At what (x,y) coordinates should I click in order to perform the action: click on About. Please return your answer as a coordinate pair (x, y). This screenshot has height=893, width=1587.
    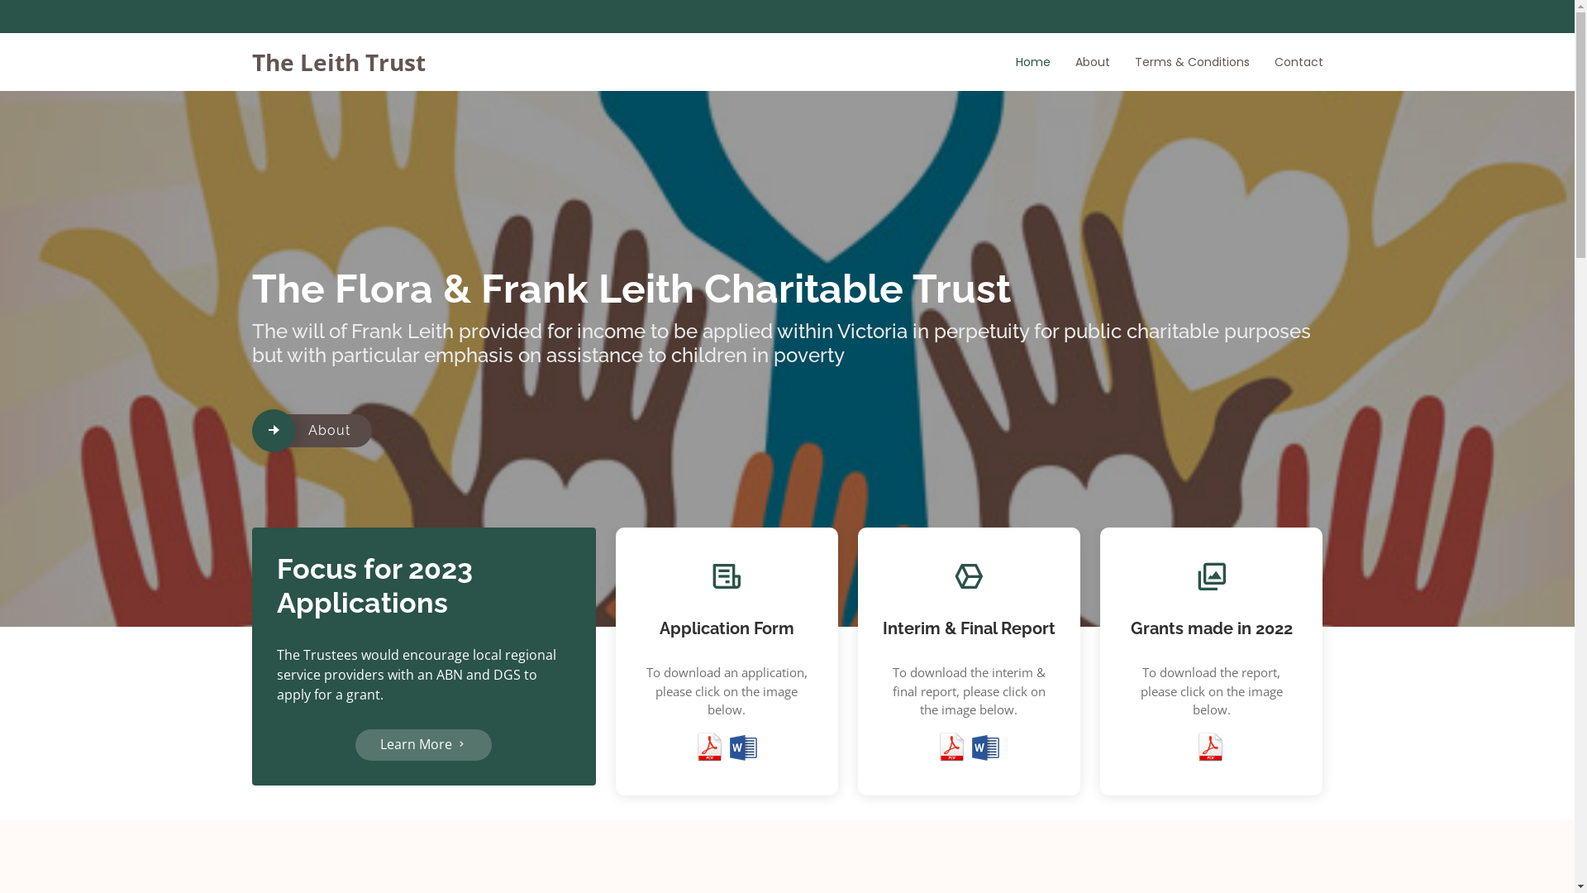
    Looking at the image, I should click on (329, 431).